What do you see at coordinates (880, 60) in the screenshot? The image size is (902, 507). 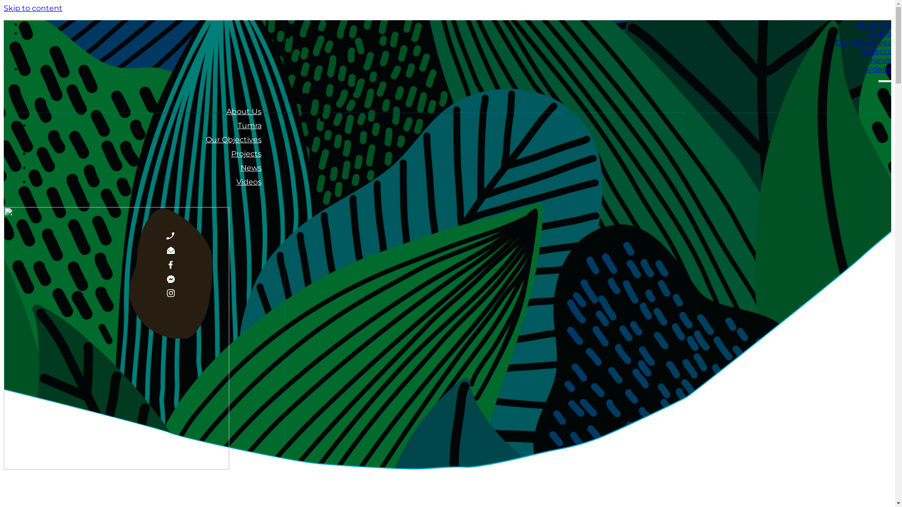 I see `News` at bounding box center [880, 60].